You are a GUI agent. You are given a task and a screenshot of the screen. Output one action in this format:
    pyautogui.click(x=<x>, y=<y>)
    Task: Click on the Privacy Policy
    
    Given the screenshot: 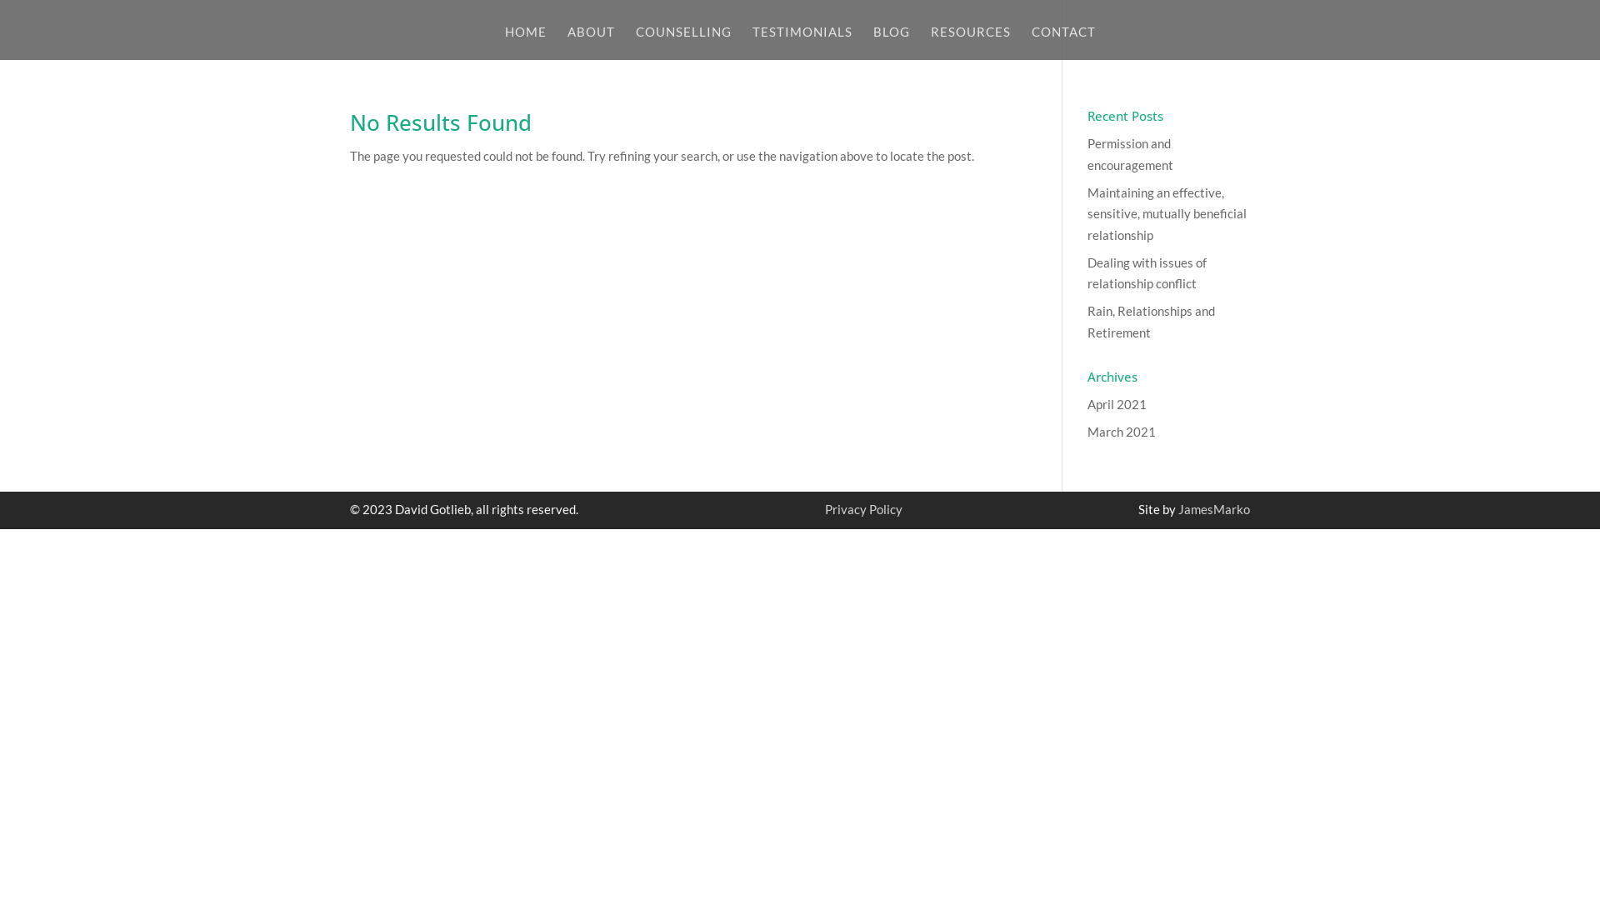 What is the action you would take?
    pyautogui.click(x=863, y=509)
    